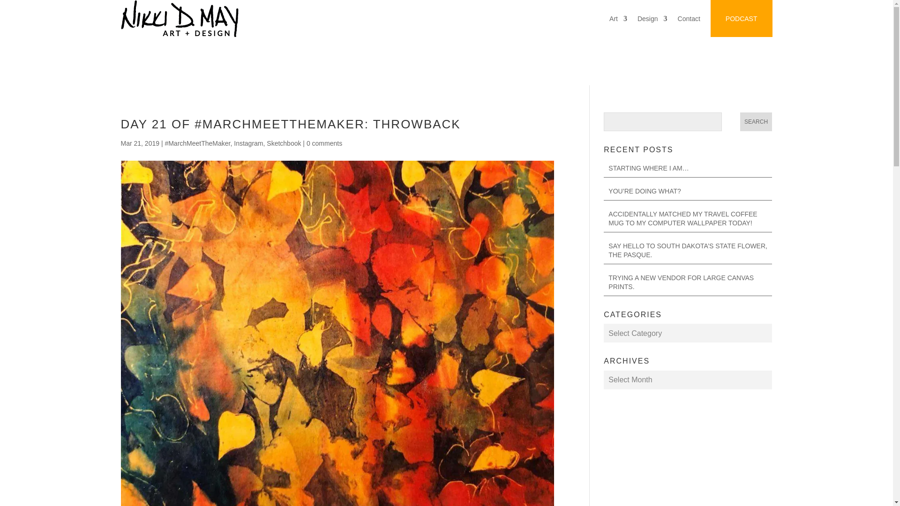  Describe the element at coordinates (283, 143) in the screenshot. I see `Sketchbook` at that location.